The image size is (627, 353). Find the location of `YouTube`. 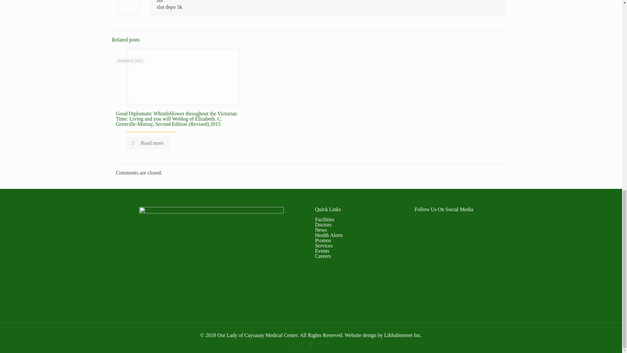

YouTube is located at coordinates (320, 344).